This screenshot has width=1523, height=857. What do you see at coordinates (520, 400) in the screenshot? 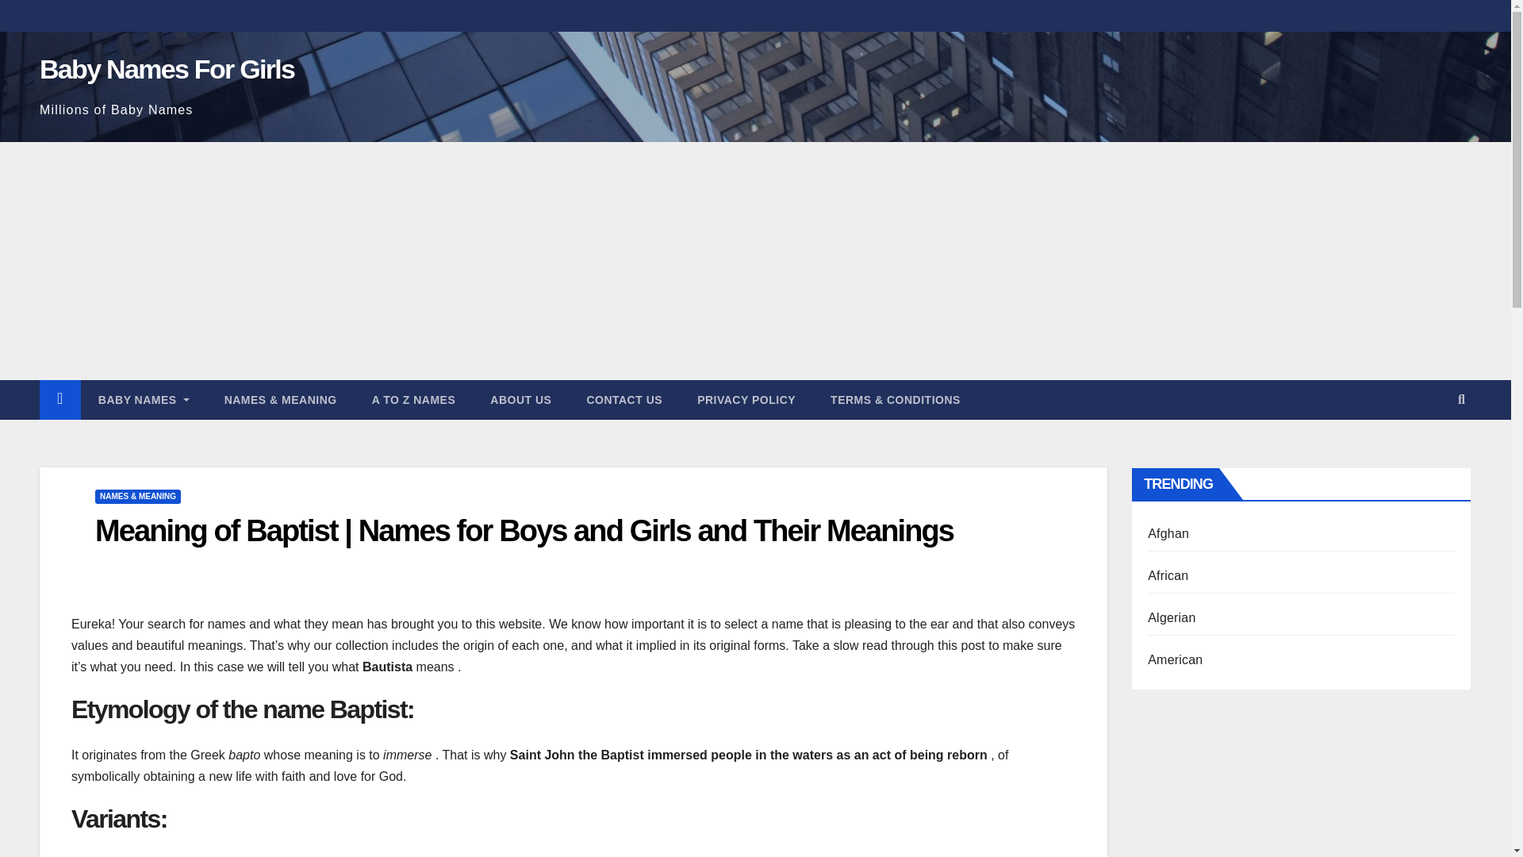
I see `ABOUT US` at bounding box center [520, 400].